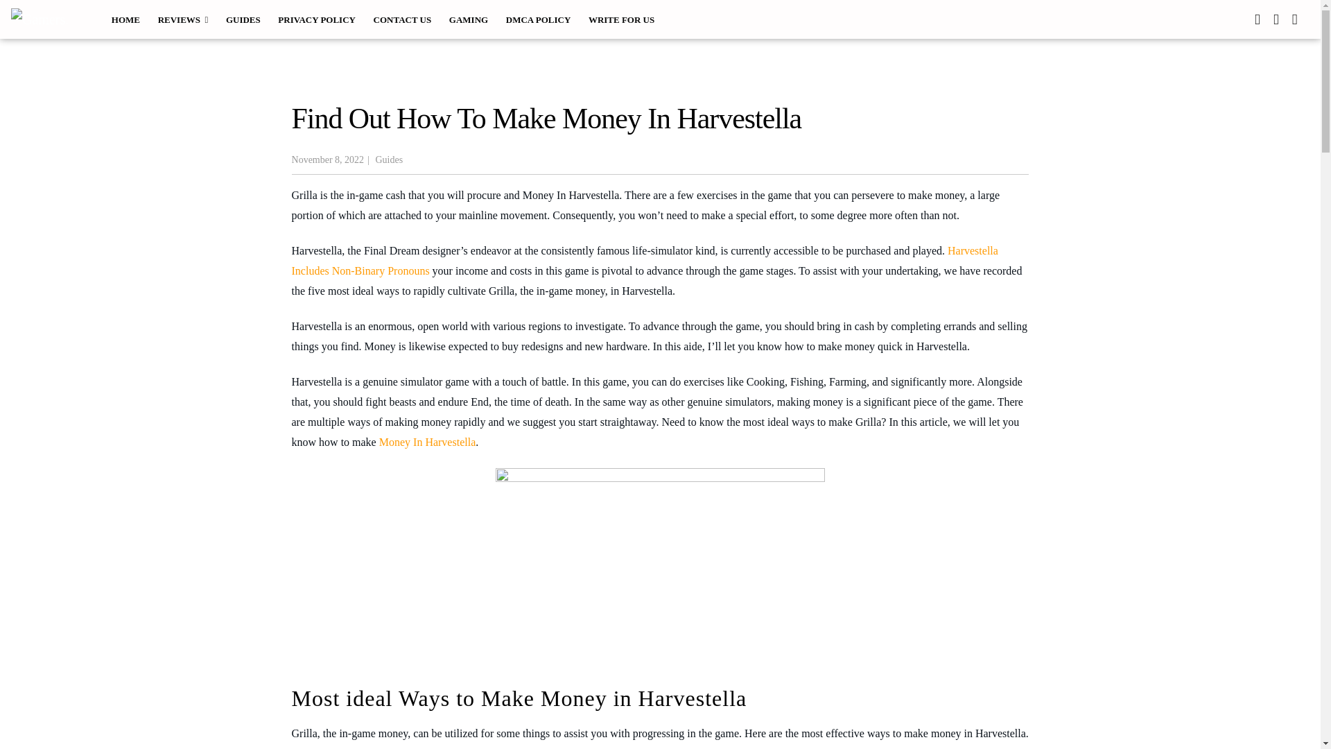 Image resolution: width=1331 pixels, height=749 pixels. I want to click on GAMING, so click(469, 19).